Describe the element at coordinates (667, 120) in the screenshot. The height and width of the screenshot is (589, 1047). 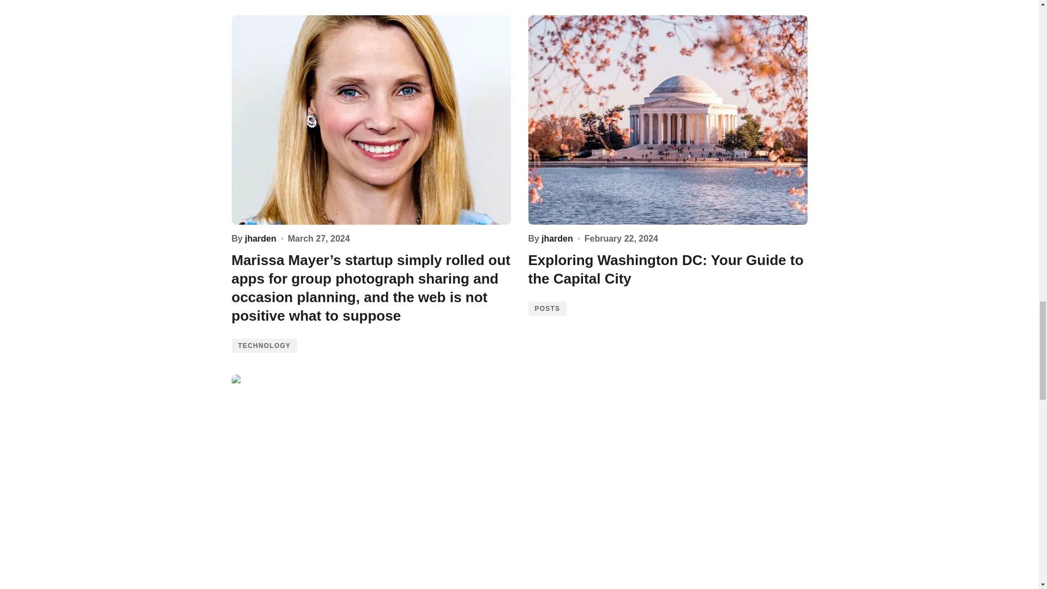
I see `Exploring Washington DC: Your Guide to the Capital City` at that location.